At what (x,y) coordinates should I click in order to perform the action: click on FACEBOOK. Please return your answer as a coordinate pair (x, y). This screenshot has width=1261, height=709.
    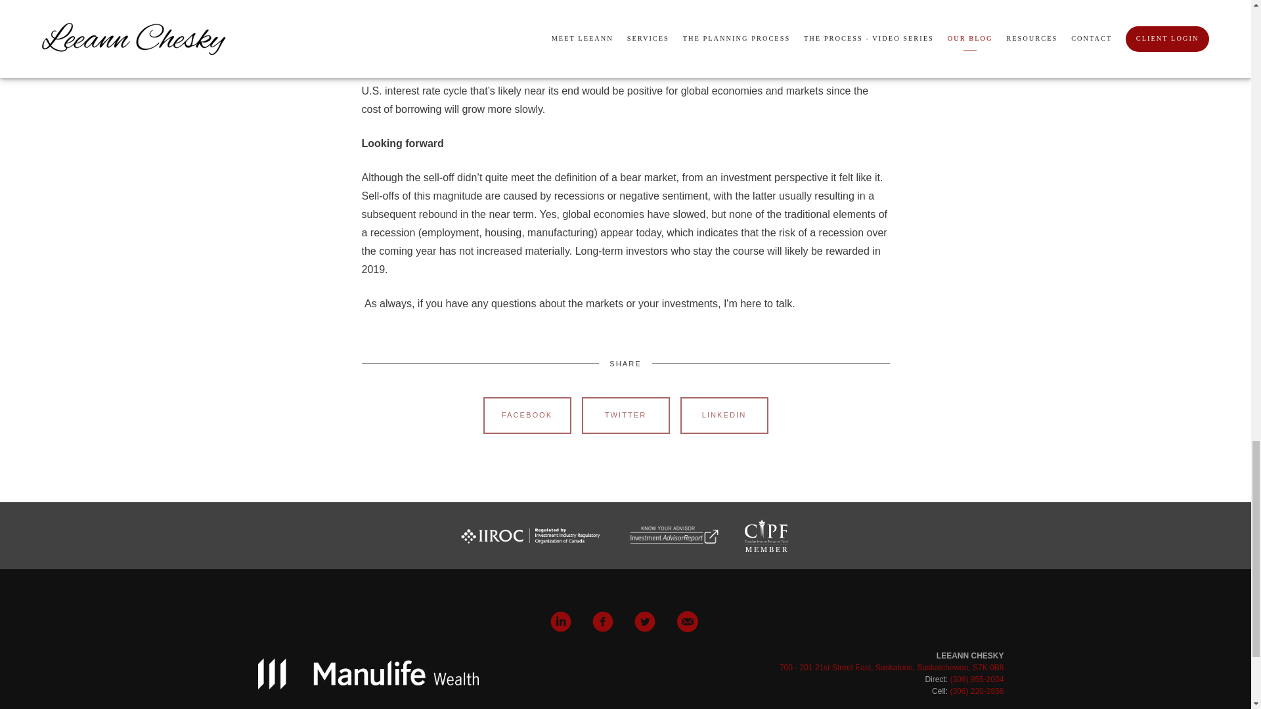
    Looking at the image, I should click on (527, 415).